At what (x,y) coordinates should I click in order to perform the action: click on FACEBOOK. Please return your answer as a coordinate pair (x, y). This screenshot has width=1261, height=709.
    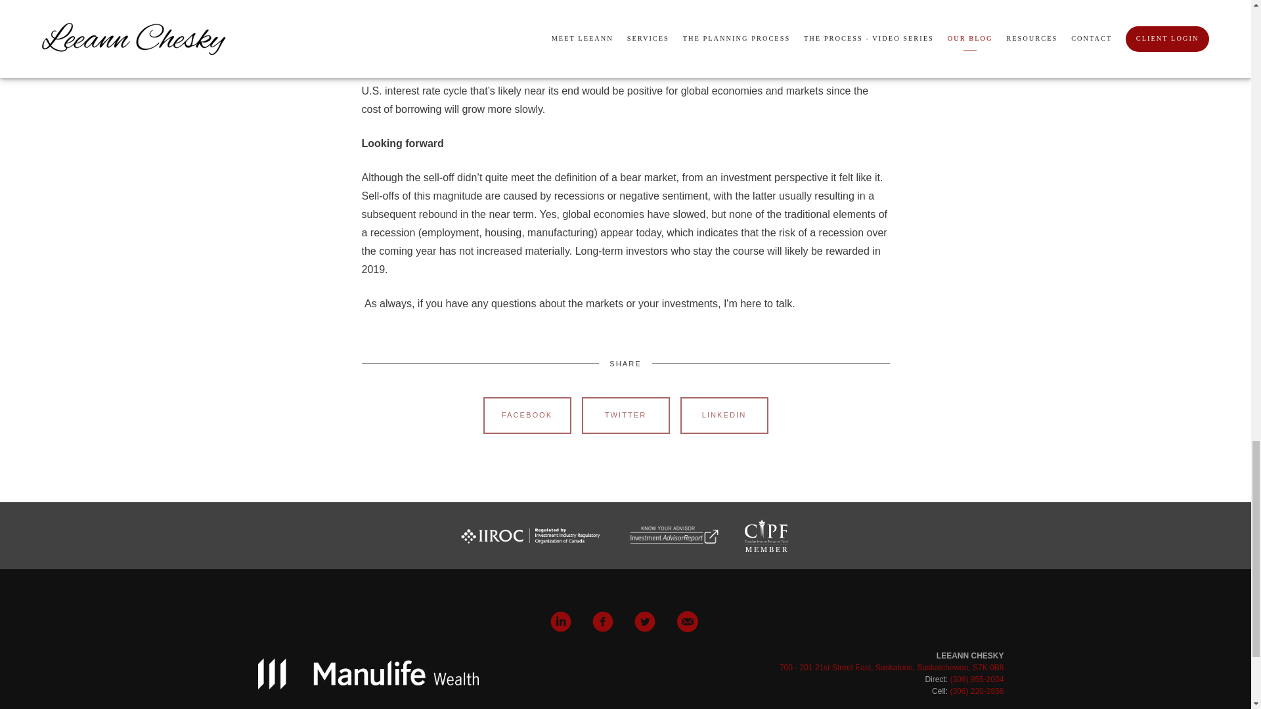
    Looking at the image, I should click on (527, 415).